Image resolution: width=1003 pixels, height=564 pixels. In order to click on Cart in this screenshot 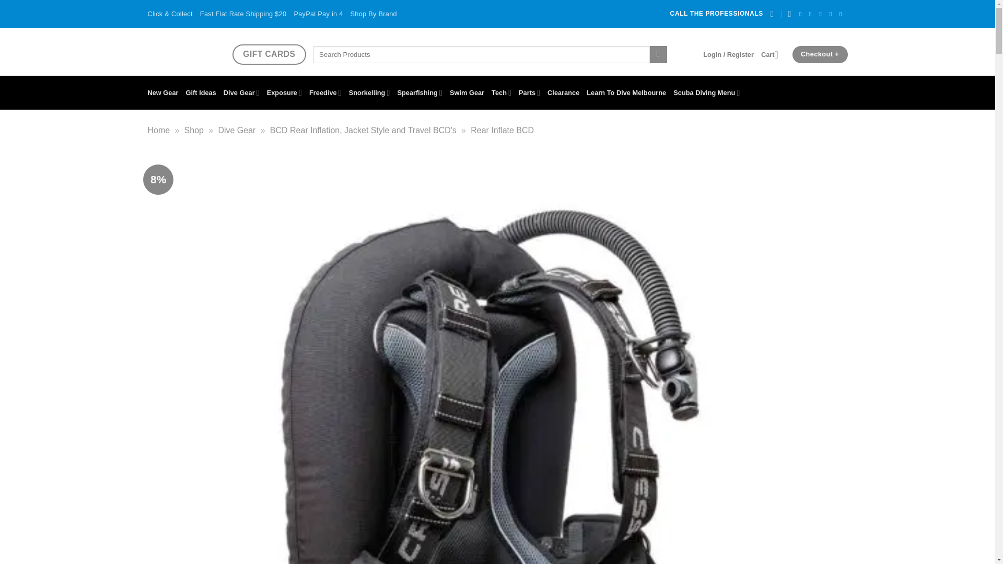, I will do `click(773, 54)`.